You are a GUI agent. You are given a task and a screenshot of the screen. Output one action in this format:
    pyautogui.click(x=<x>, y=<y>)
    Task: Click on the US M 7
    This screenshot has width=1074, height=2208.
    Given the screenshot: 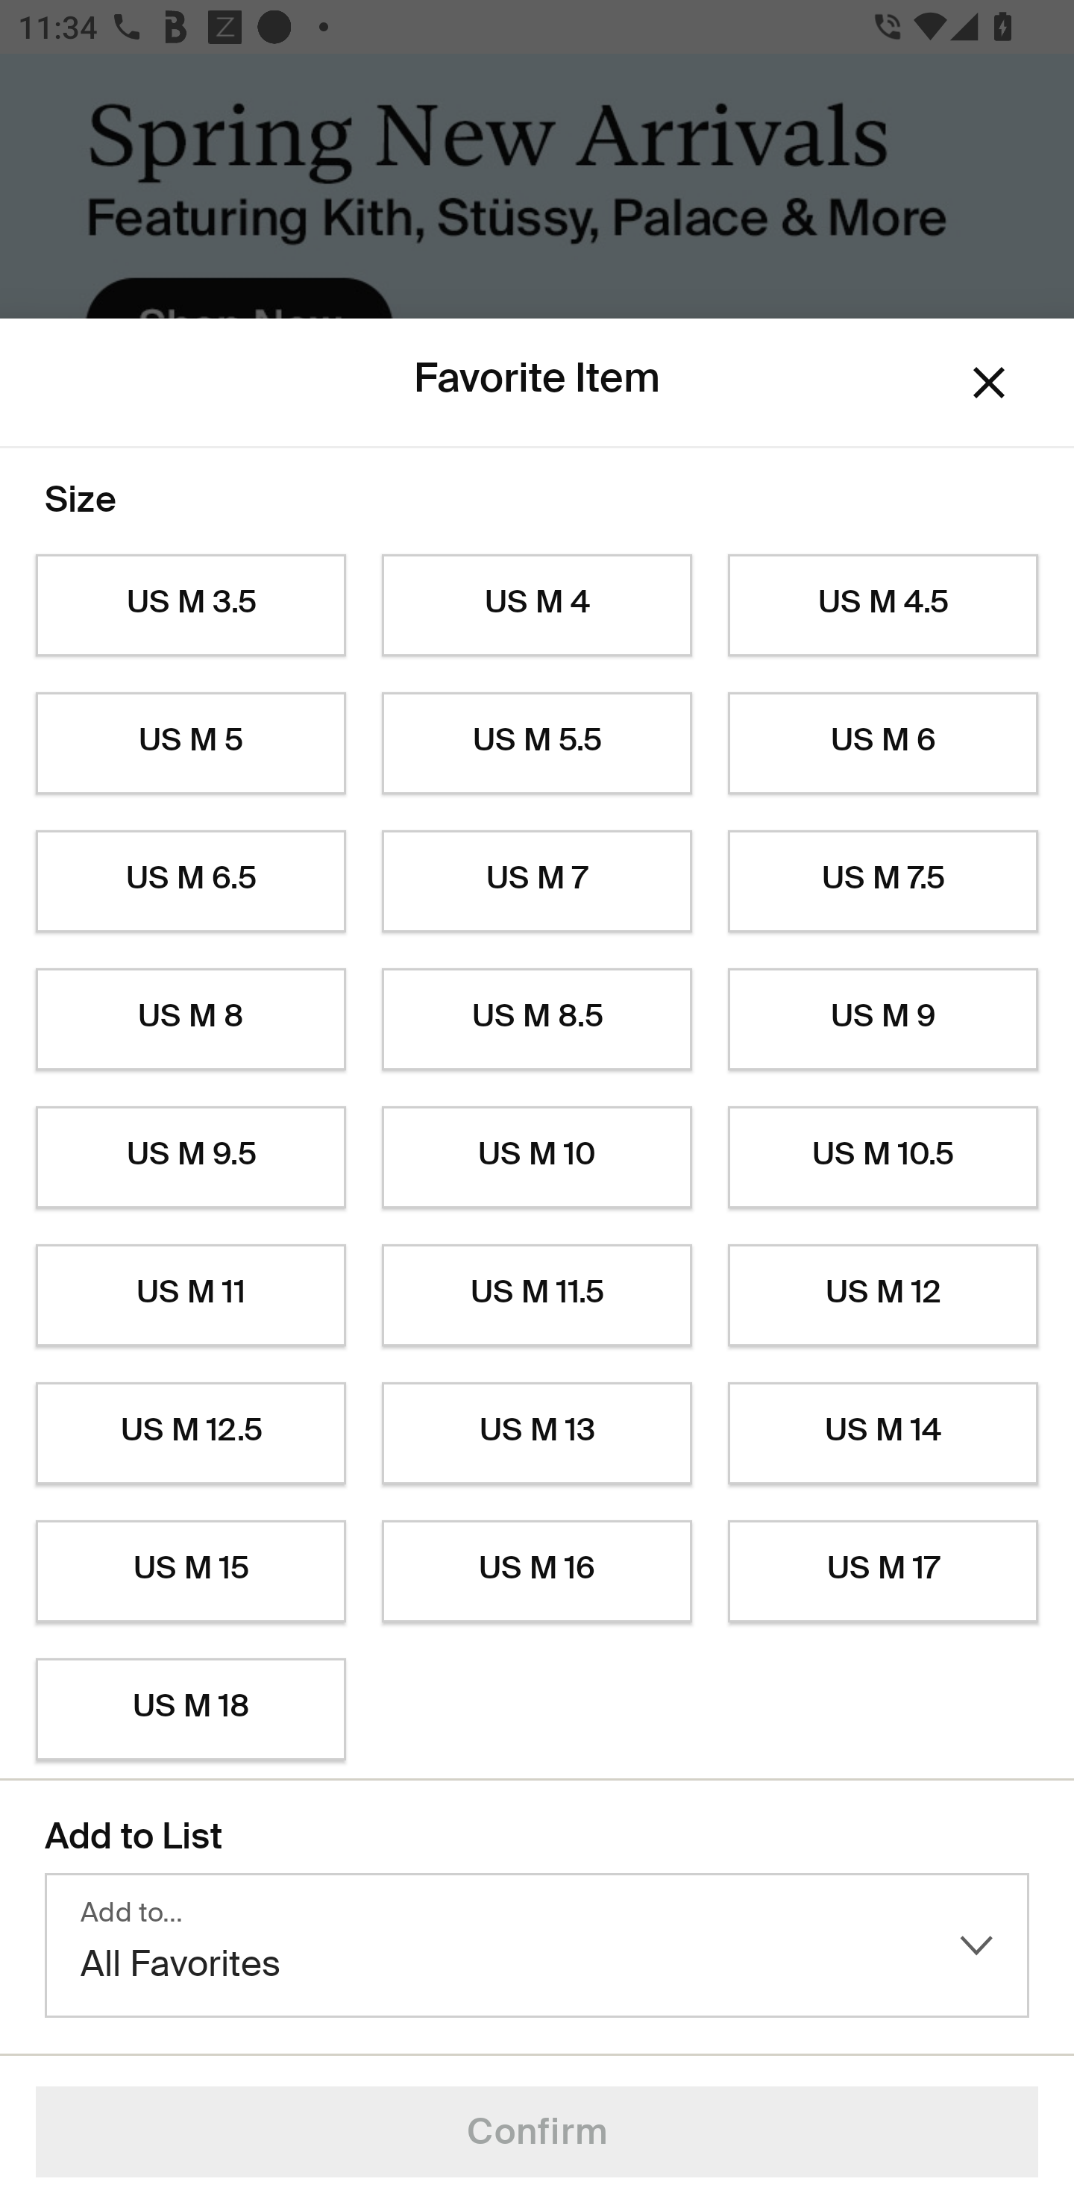 What is the action you would take?
    pyautogui.click(x=537, y=882)
    